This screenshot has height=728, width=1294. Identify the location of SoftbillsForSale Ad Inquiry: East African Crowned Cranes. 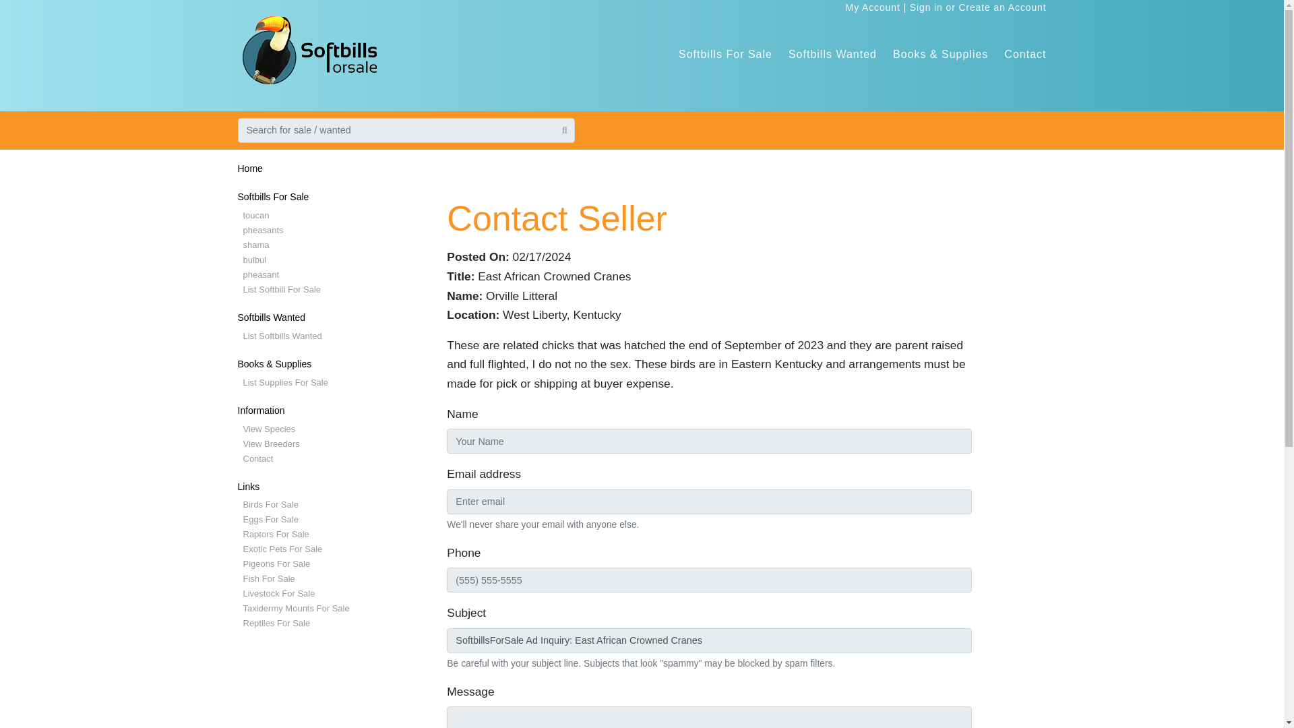
(709, 640).